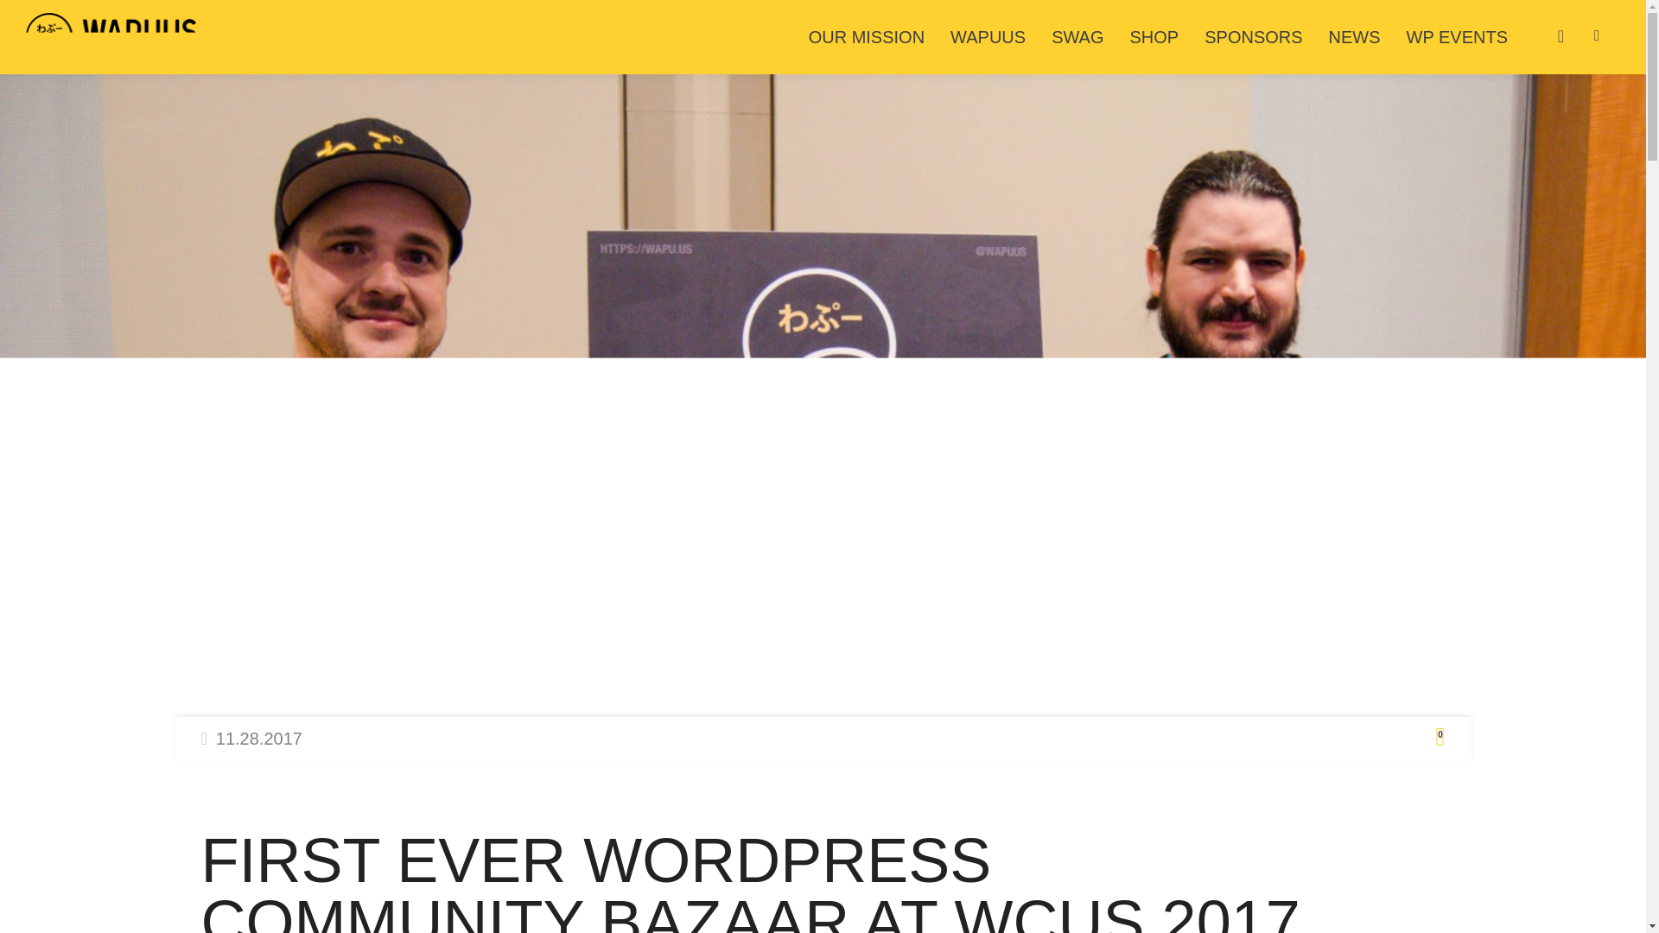  Describe the element at coordinates (866, 37) in the screenshot. I see `OUR MISSION` at that location.